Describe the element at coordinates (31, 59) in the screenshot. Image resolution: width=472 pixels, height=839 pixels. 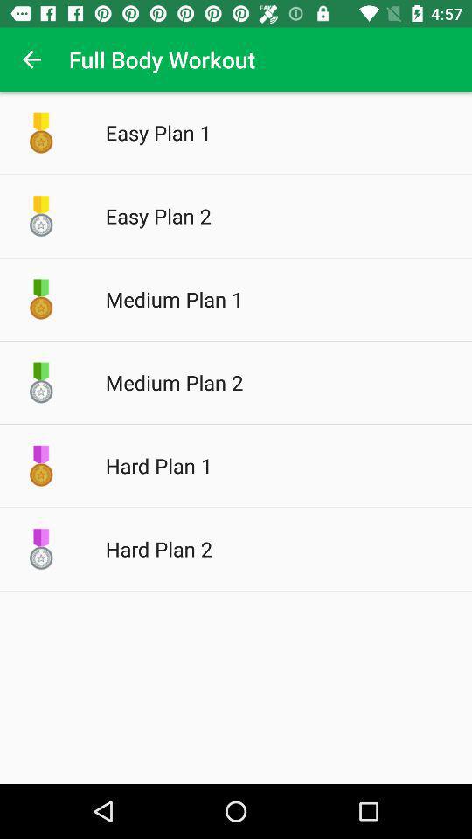
I see `turn on item to the left of the full body workout app` at that location.